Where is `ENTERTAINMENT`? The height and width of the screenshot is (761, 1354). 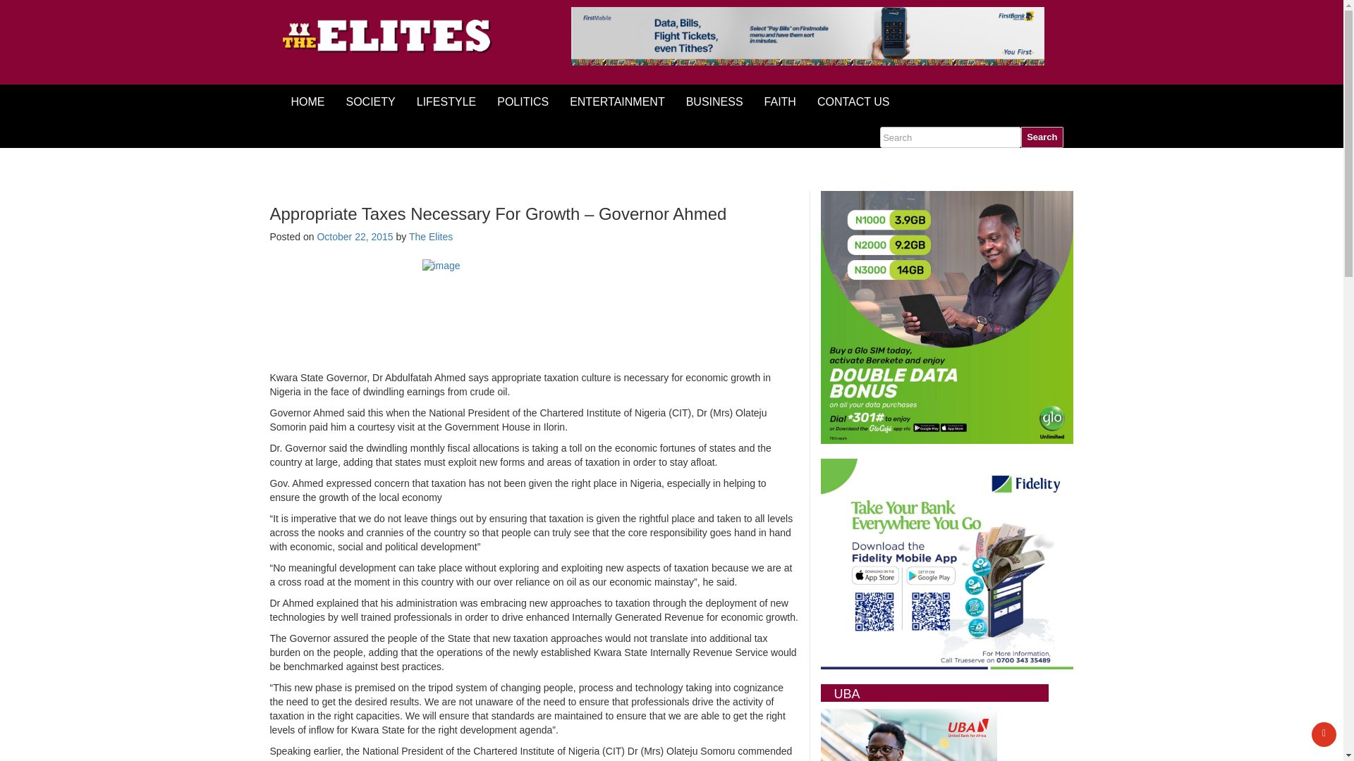
ENTERTAINMENT is located at coordinates (617, 101).